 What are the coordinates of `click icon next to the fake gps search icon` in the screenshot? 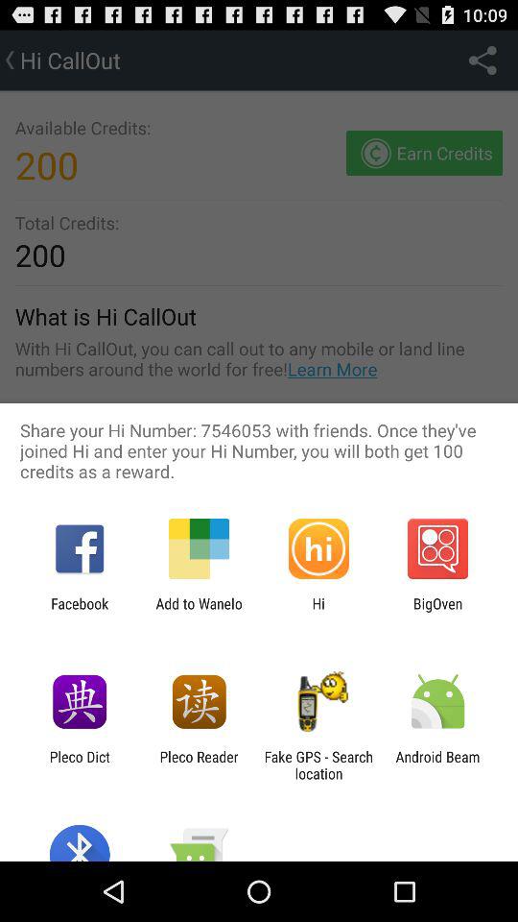 It's located at (199, 764).